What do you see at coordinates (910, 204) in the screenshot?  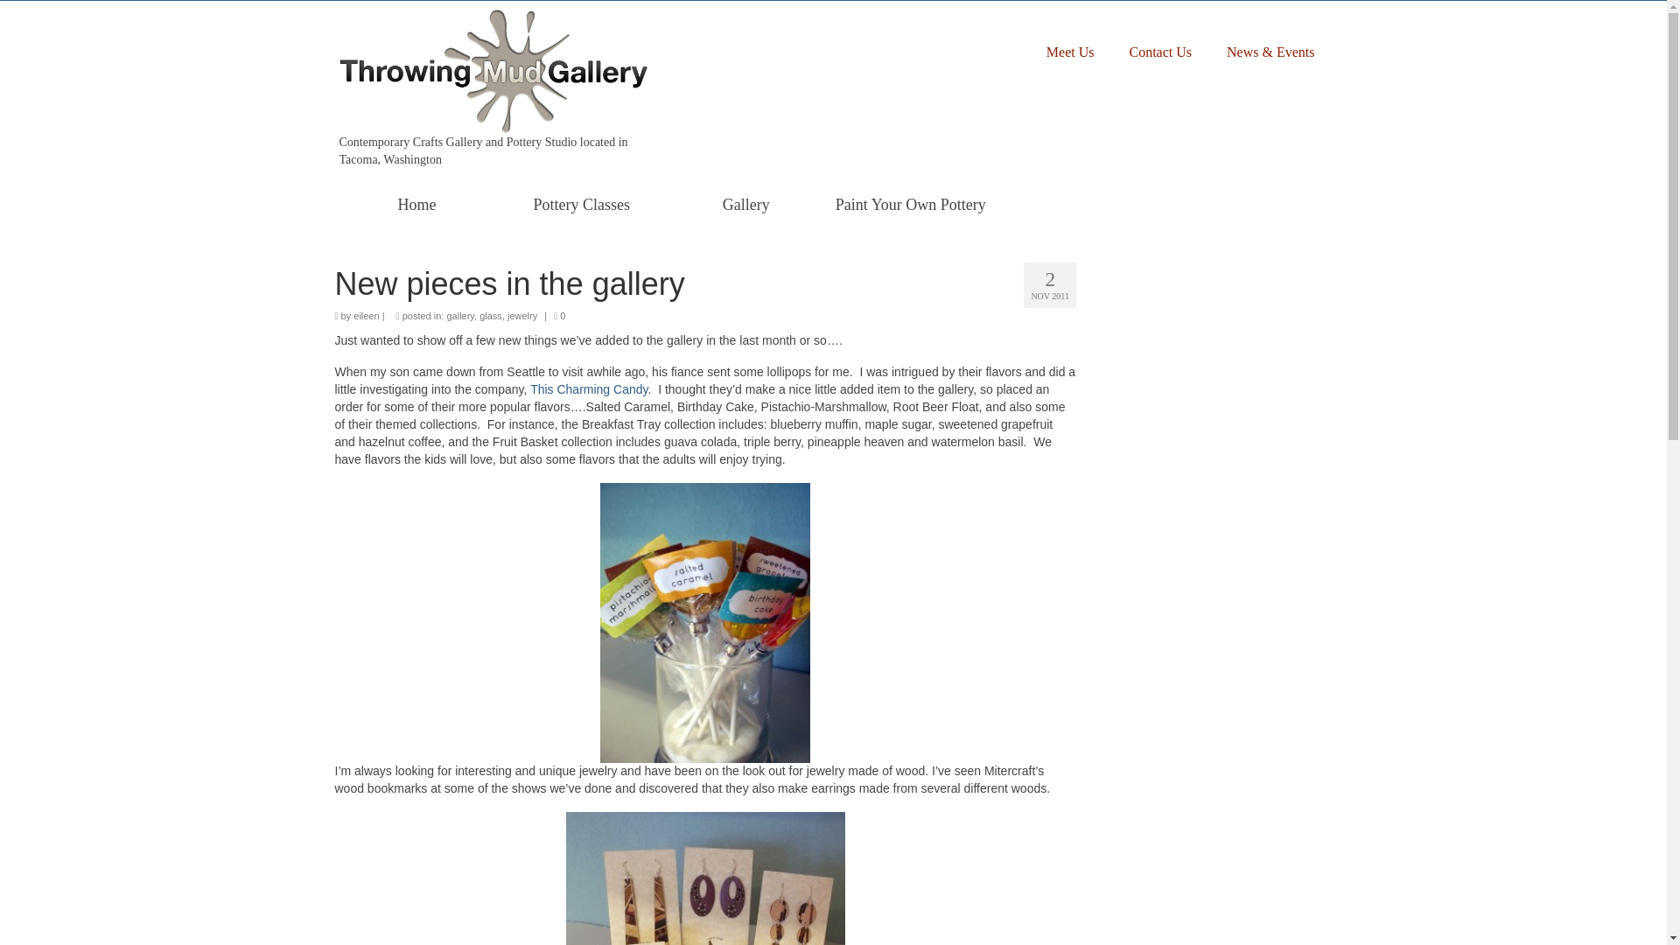 I see `Paint Your Own Pottery` at bounding box center [910, 204].